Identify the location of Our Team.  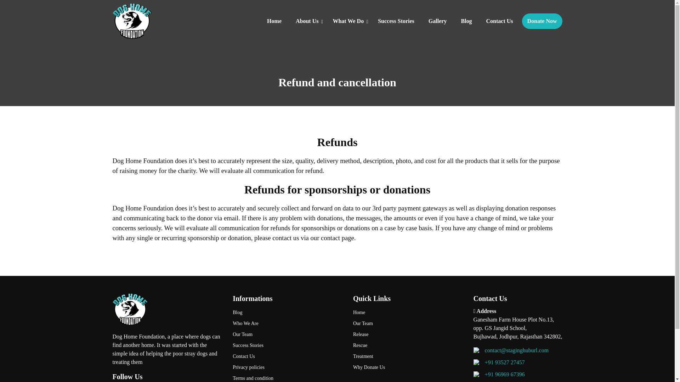
(288, 334).